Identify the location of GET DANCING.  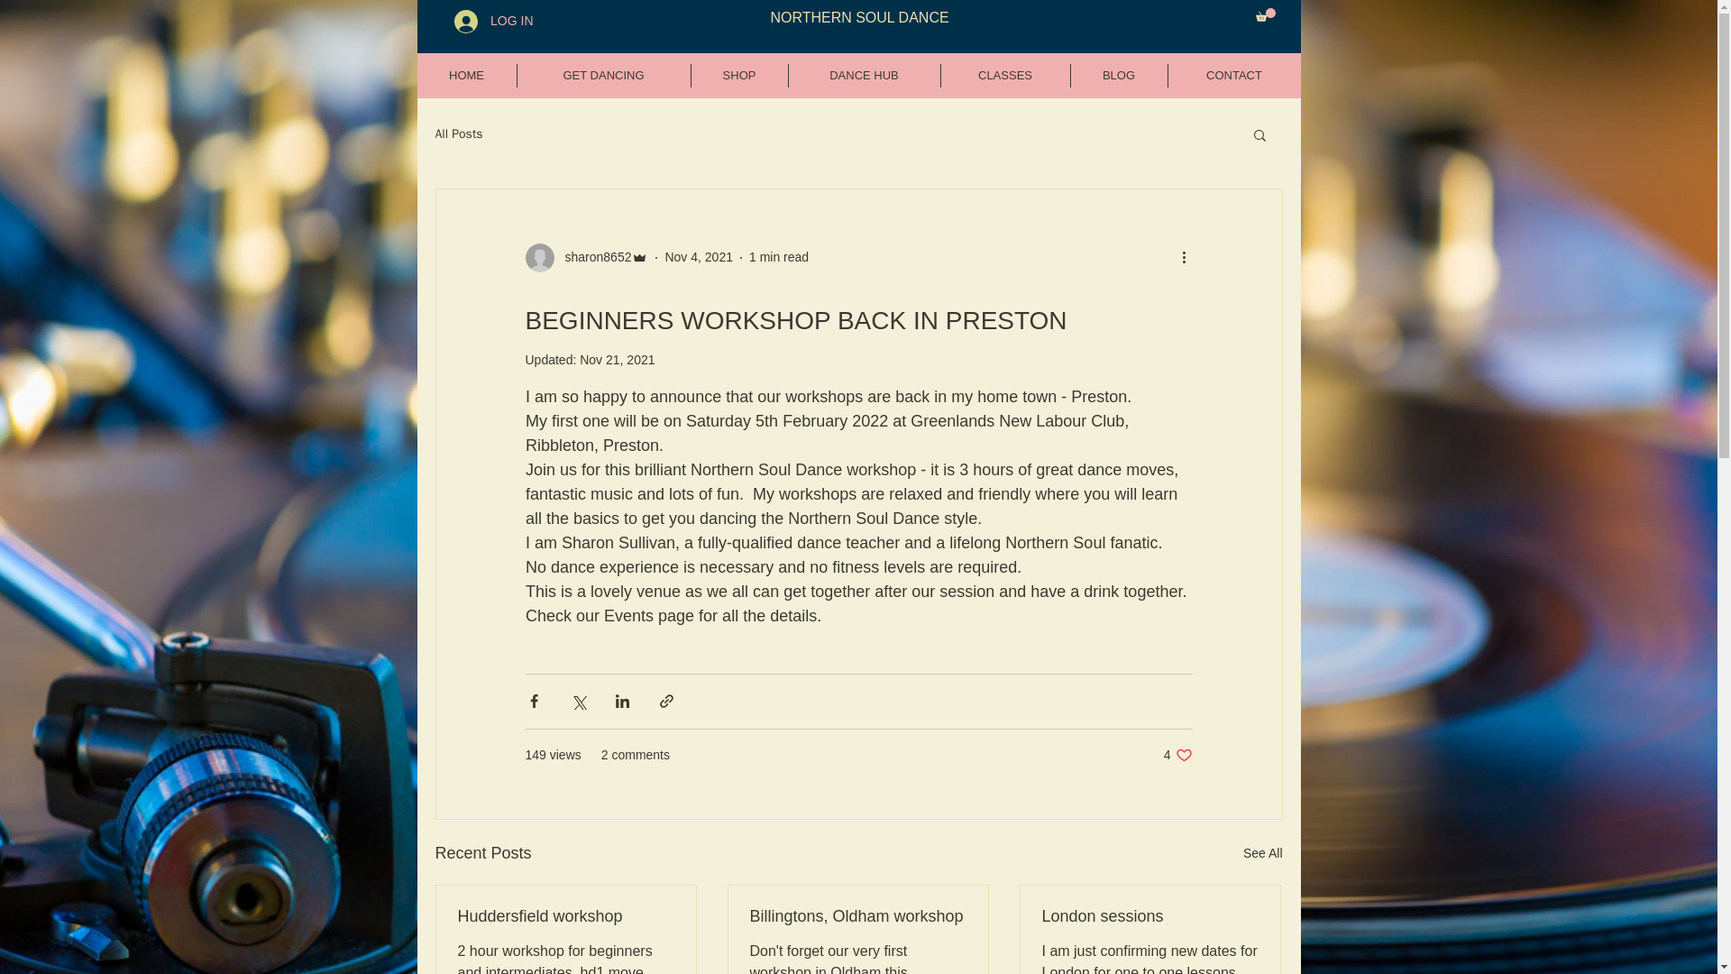
(604, 76).